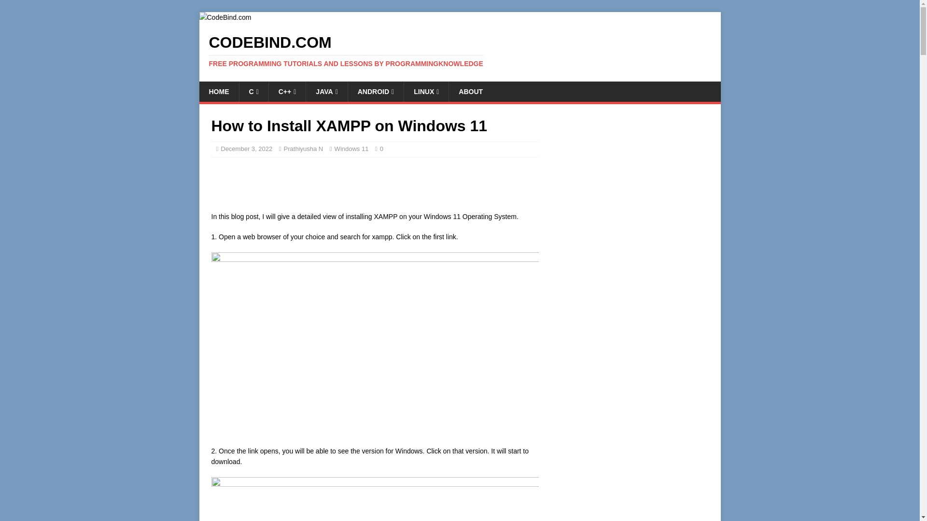 This screenshot has width=927, height=521. Describe the element at coordinates (470, 91) in the screenshot. I see `ABOUT` at that location.